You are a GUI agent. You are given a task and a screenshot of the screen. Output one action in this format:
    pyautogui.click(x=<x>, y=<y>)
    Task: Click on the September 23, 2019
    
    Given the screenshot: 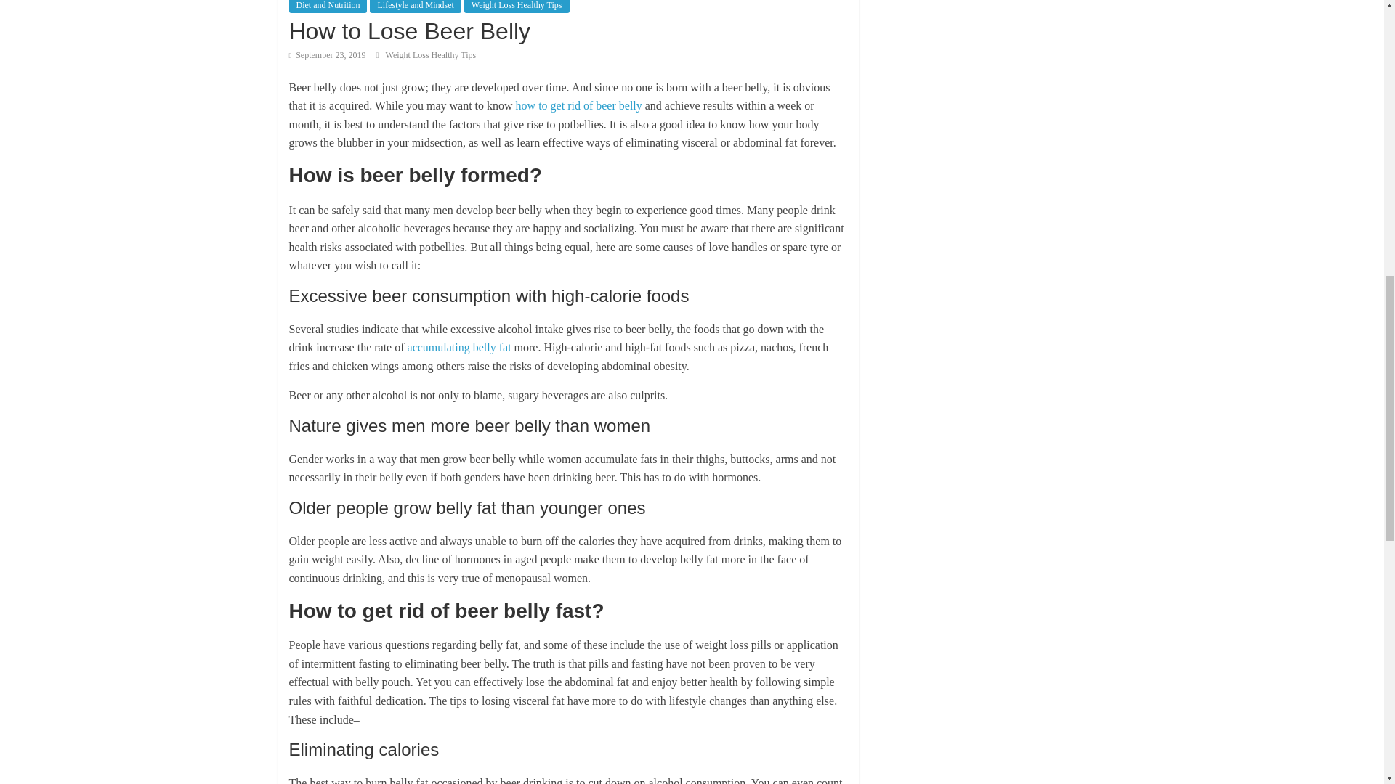 What is the action you would take?
    pyautogui.click(x=327, y=55)
    